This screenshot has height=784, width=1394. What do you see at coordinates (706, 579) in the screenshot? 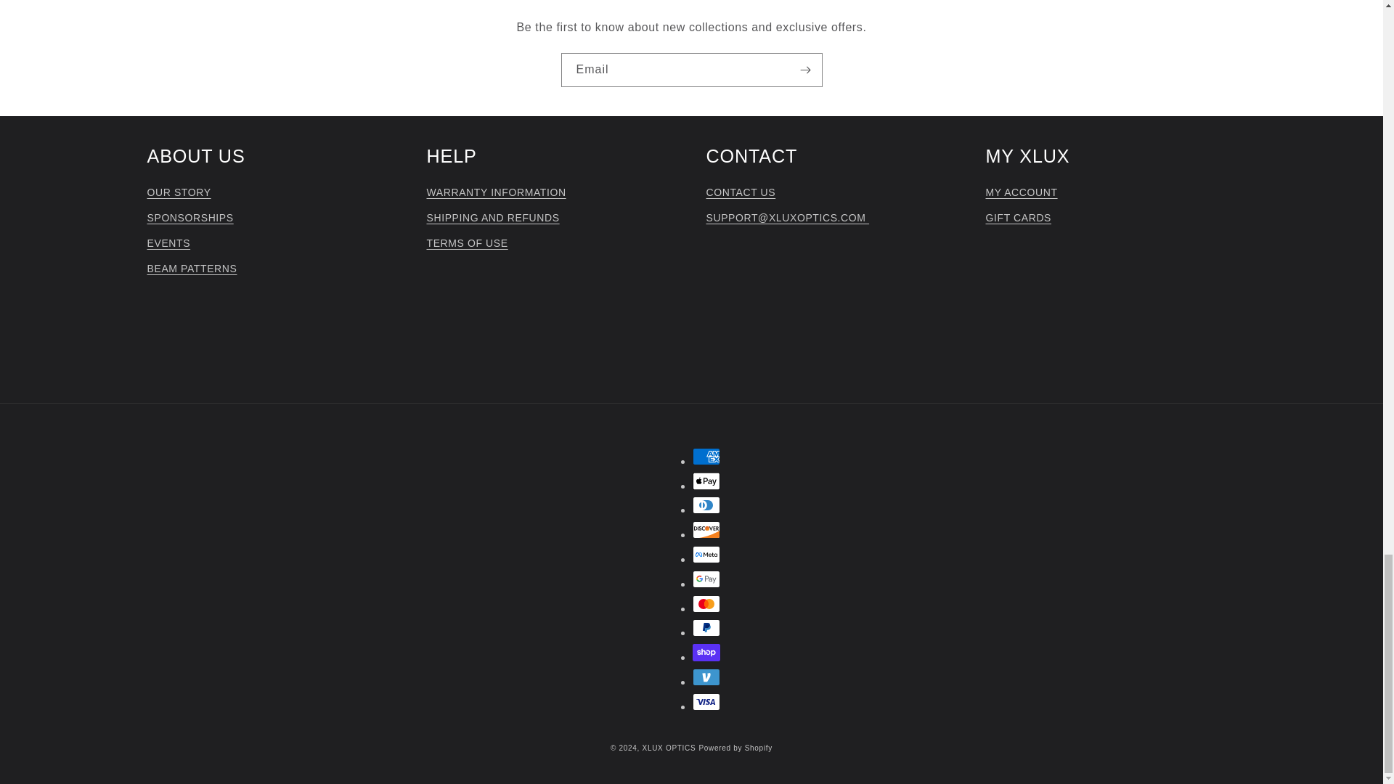
I see `Google Pay` at bounding box center [706, 579].